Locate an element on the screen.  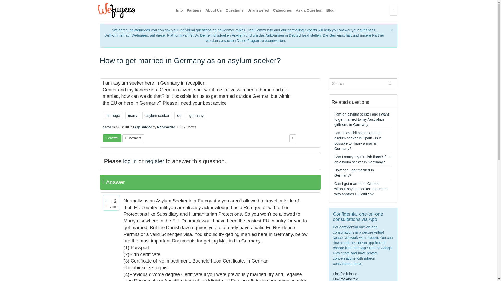
Partners is located at coordinates (194, 10).